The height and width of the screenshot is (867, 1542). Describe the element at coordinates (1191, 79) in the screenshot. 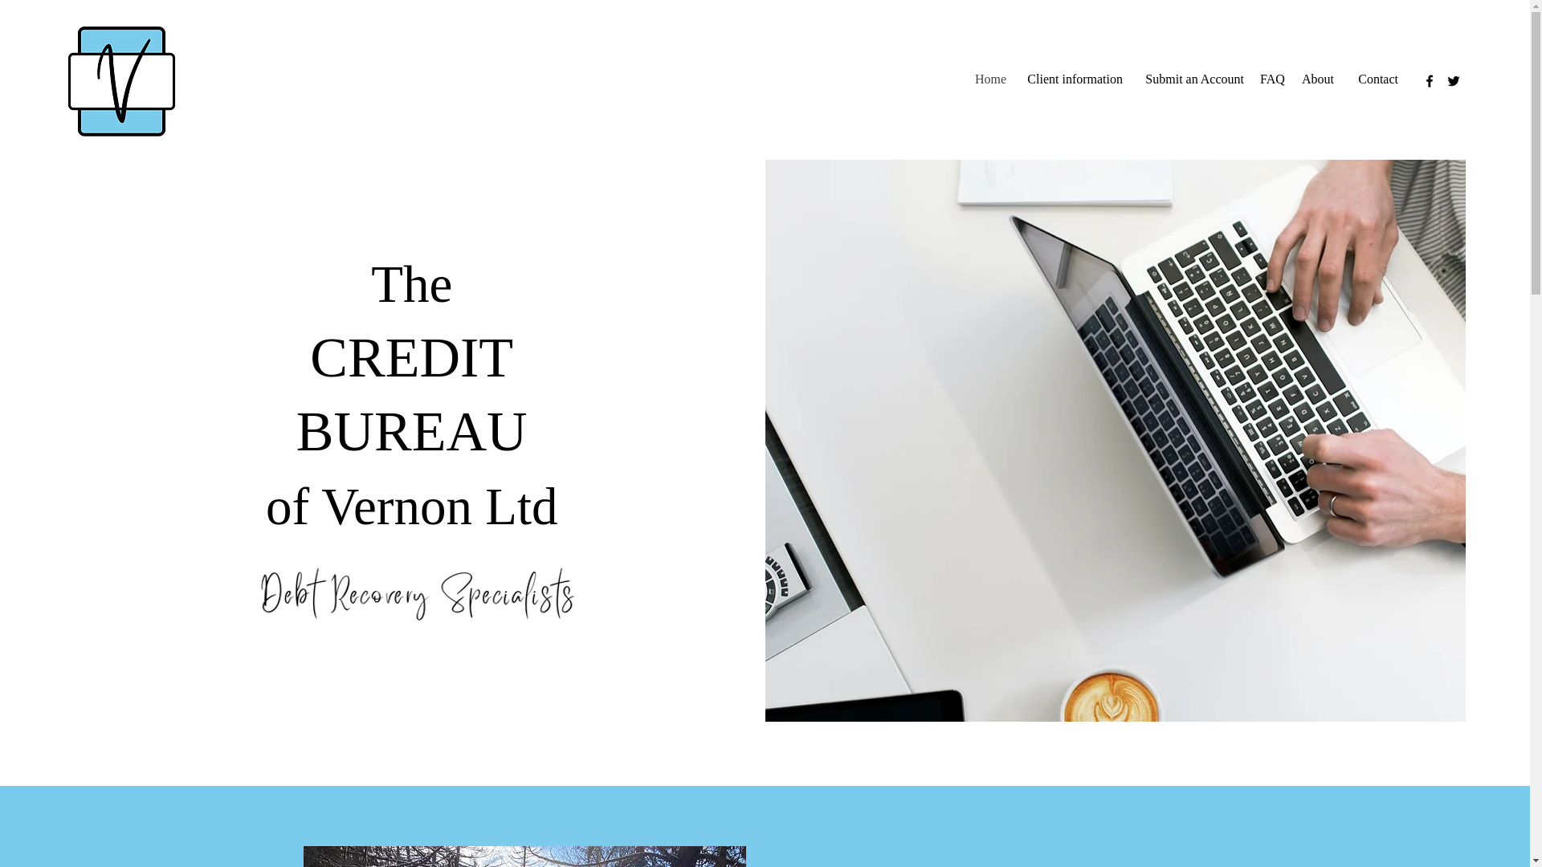

I see `Submit an Account` at that location.